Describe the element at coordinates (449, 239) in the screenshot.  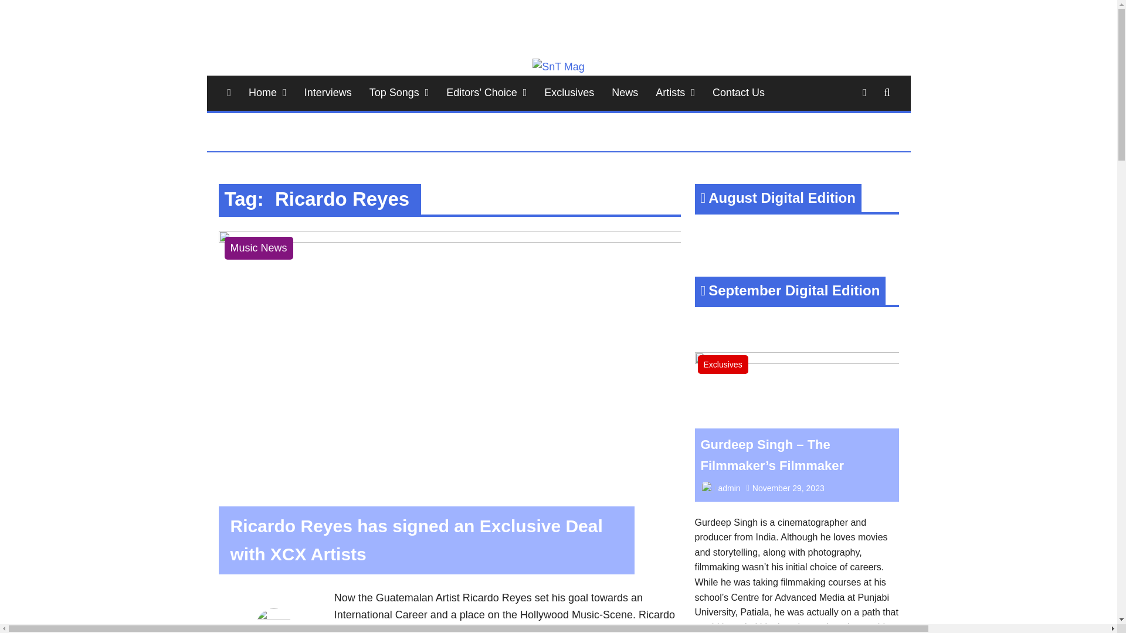
I see `Ricardo Reyes has signed an Exclusive Deal with XCX Artists` at that location.